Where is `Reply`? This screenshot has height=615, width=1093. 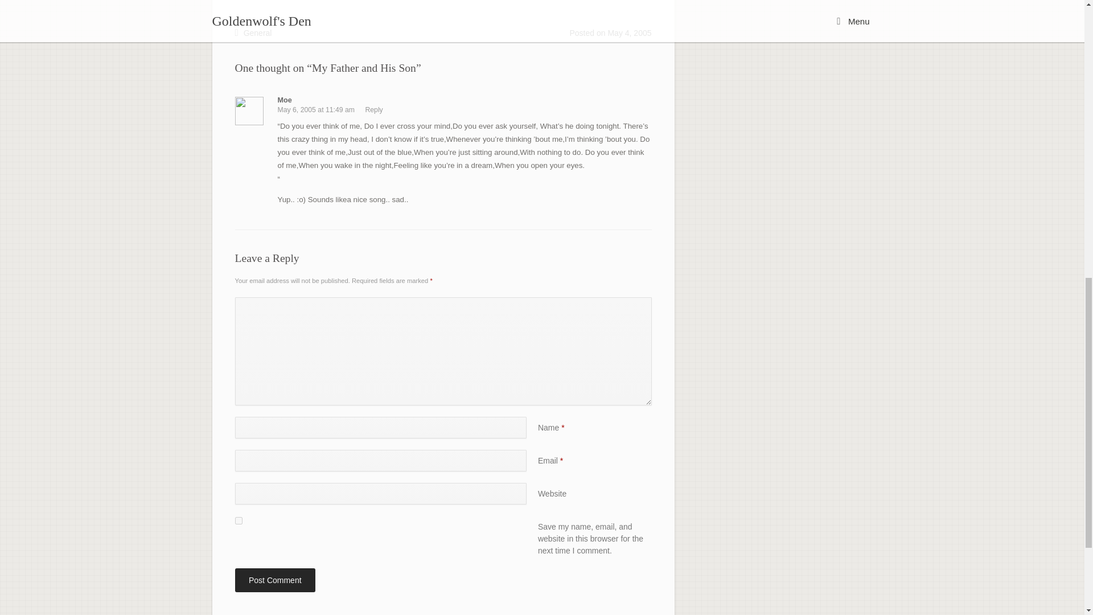
Reply is located at coordinates (373, 109).